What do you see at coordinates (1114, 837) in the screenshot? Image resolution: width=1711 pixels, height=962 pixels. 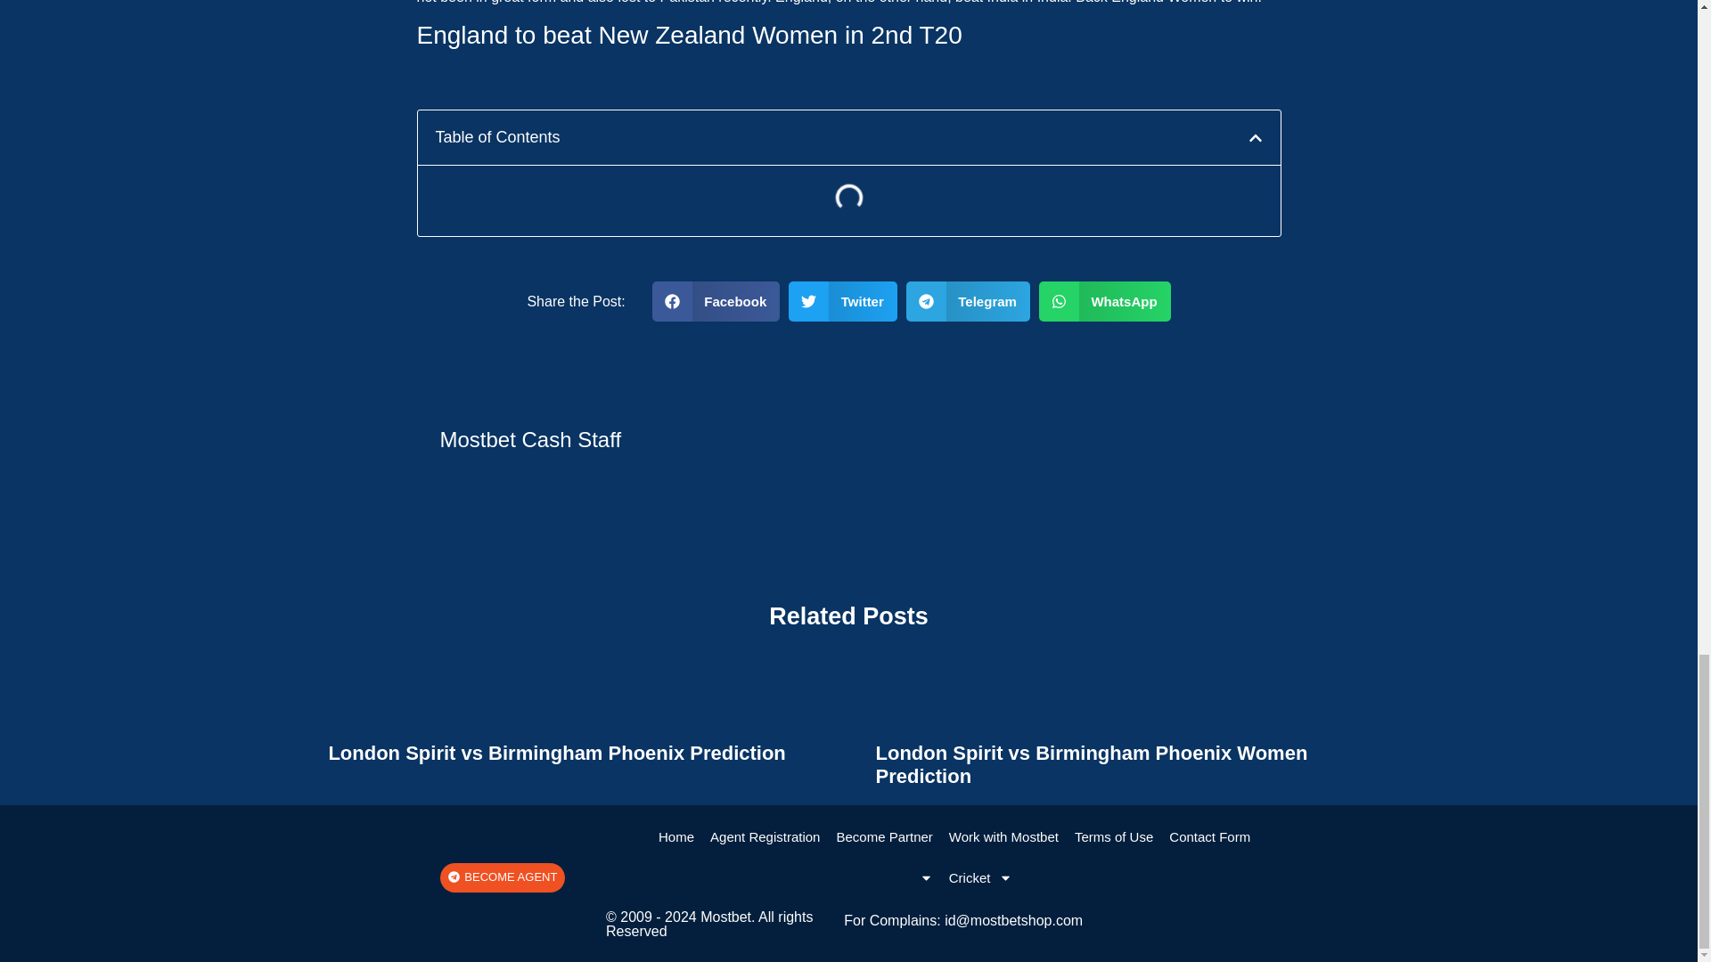 I see `Terms of Use` at bounding box center [1114, 837].